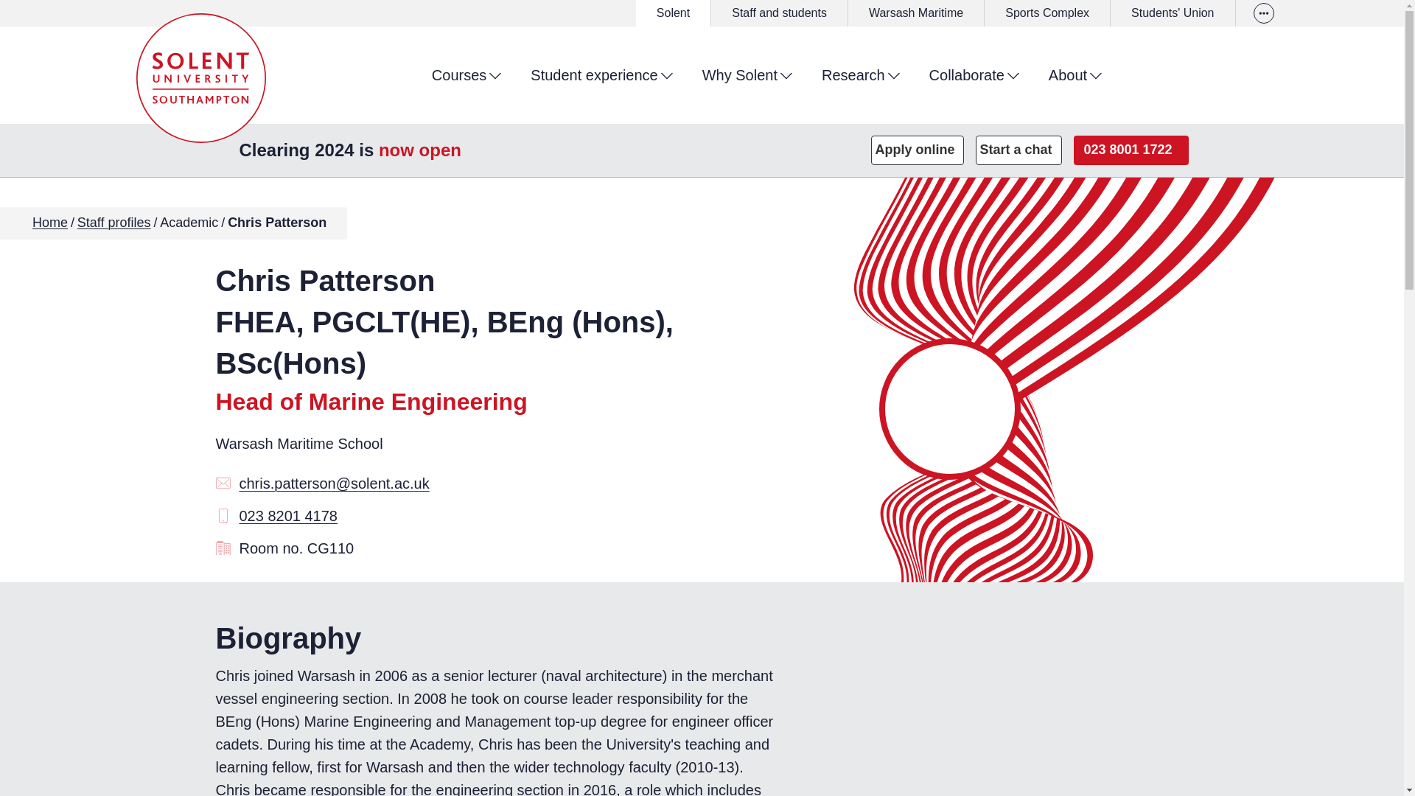 The image size is (1415, 796). Describe the element at coordinates (1047, 13) in the screenshot. I see `Sports Complex` at that location.